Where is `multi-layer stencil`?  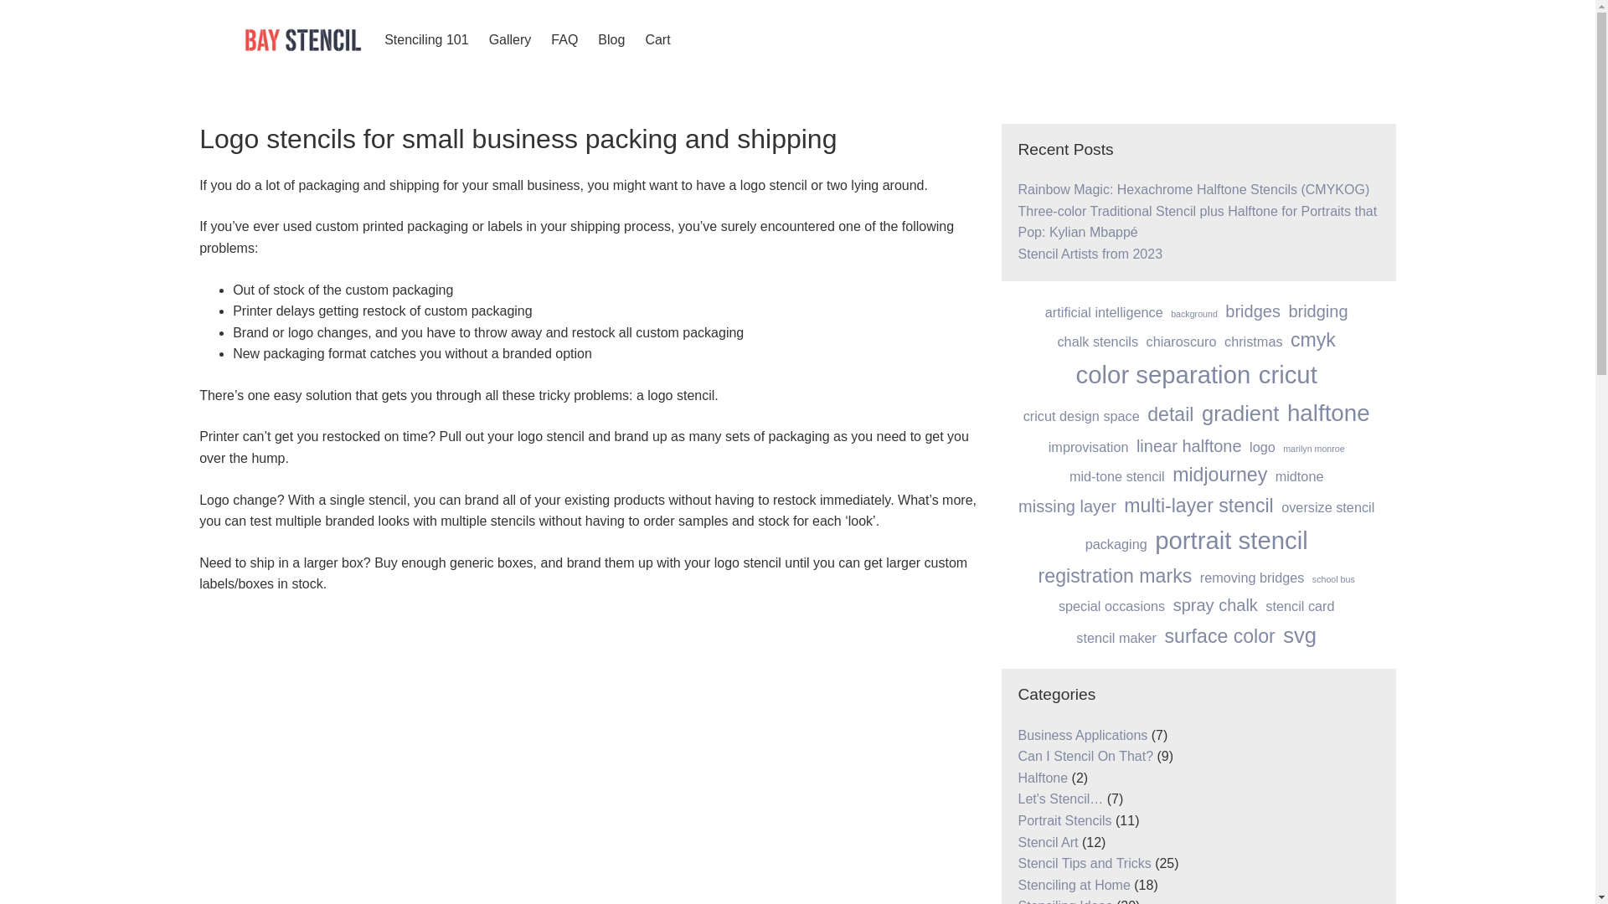
multi-layer stencil is located at coordinates (1198, 506).